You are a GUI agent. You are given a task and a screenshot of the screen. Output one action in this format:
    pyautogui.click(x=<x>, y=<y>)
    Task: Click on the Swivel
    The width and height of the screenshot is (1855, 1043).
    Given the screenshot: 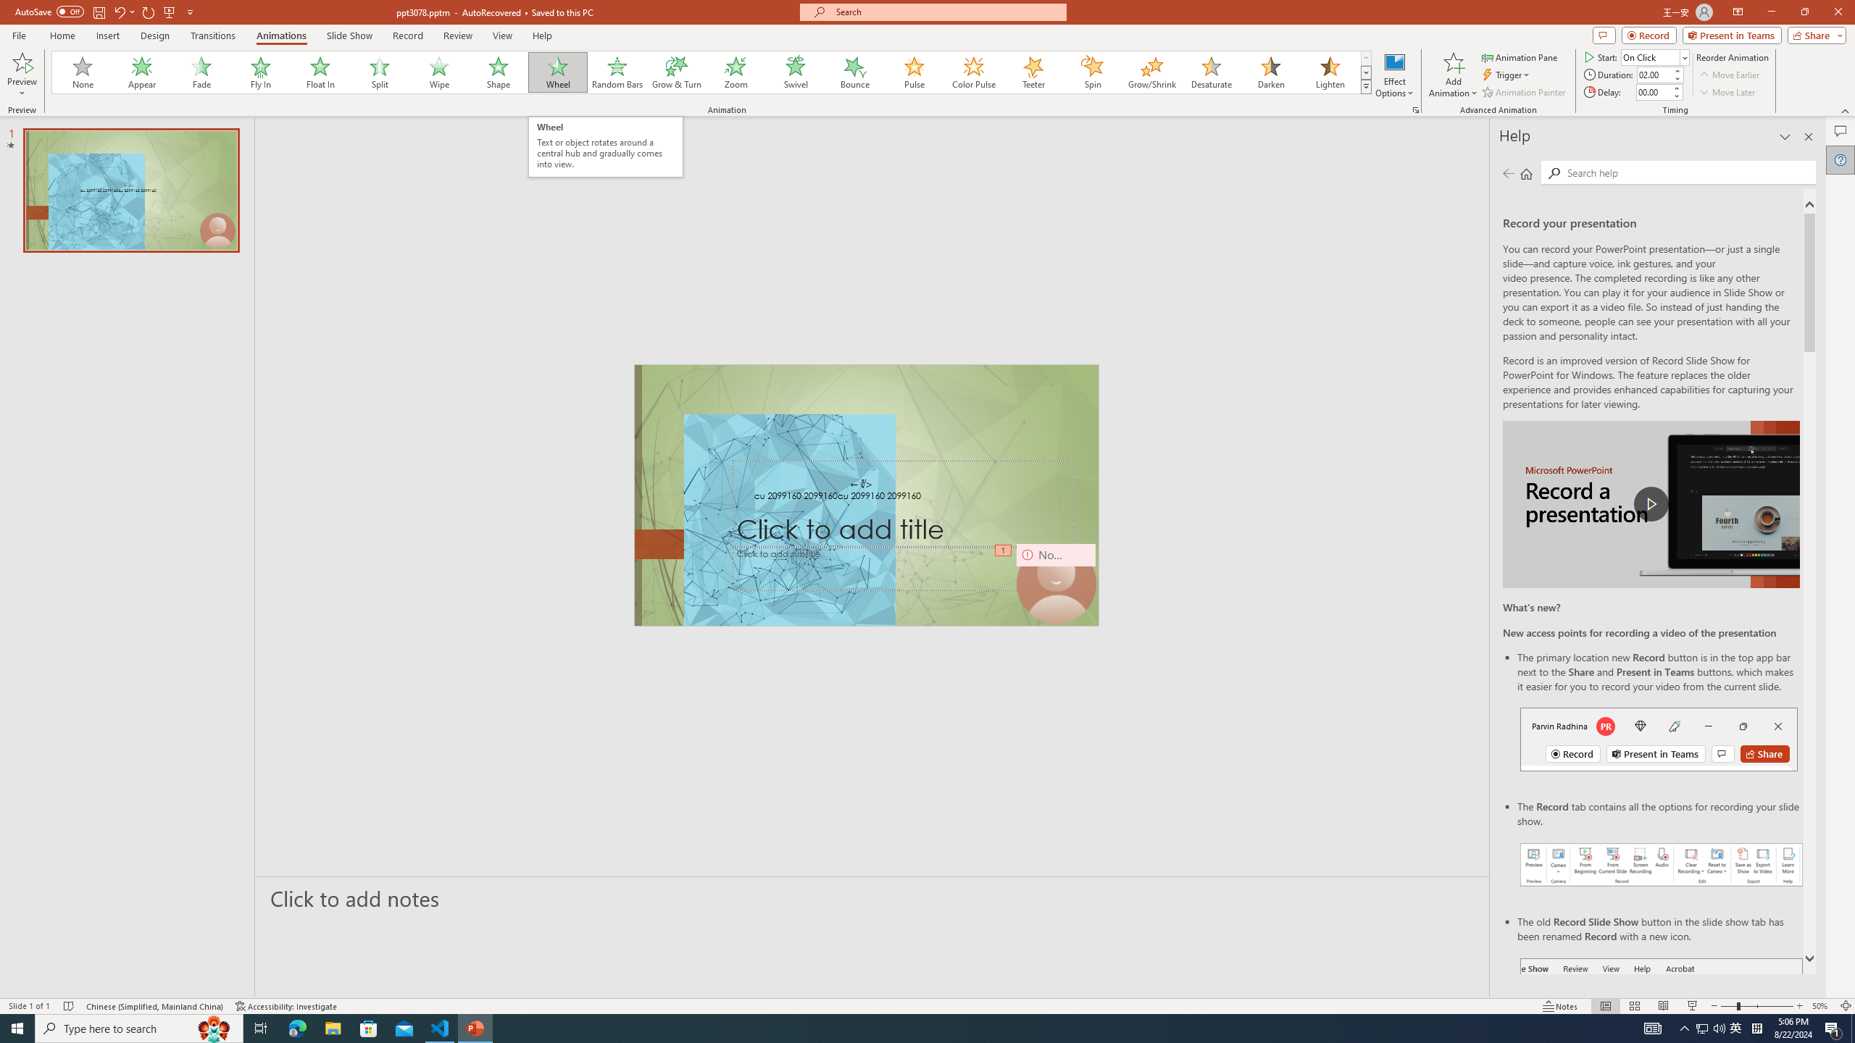 What is the action you would take?
    pyautogui.click(x=796, y=72)
    